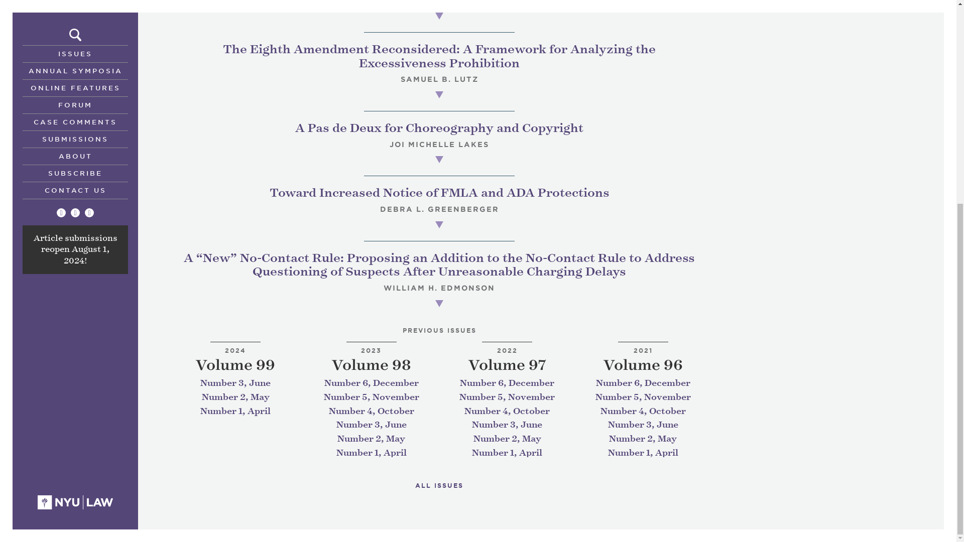 The image size is (964, 542). What do you see at coordinates (439, 128) in the screenshot?
I see `A Pas de Deux for Choreography and Copyright` at bounding box center [439, 128].